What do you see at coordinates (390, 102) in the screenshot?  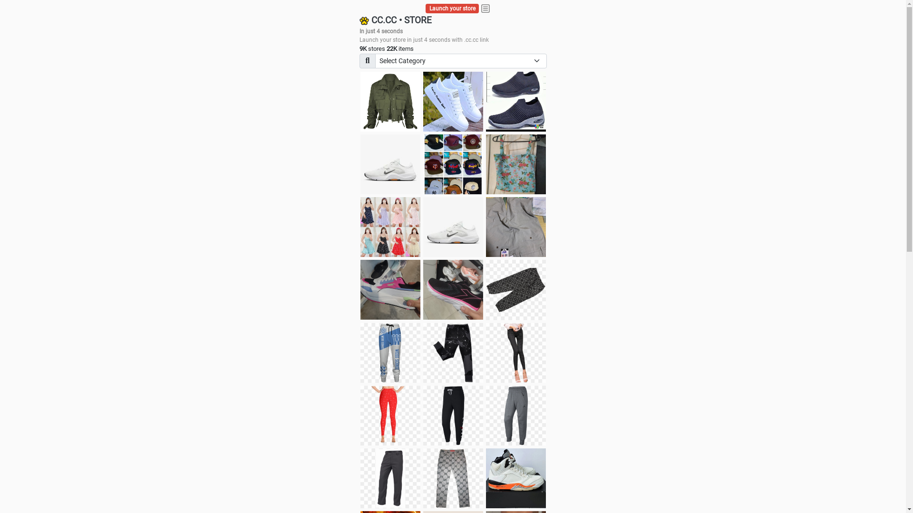 I see `jacket` at bounding box center [390, 102].